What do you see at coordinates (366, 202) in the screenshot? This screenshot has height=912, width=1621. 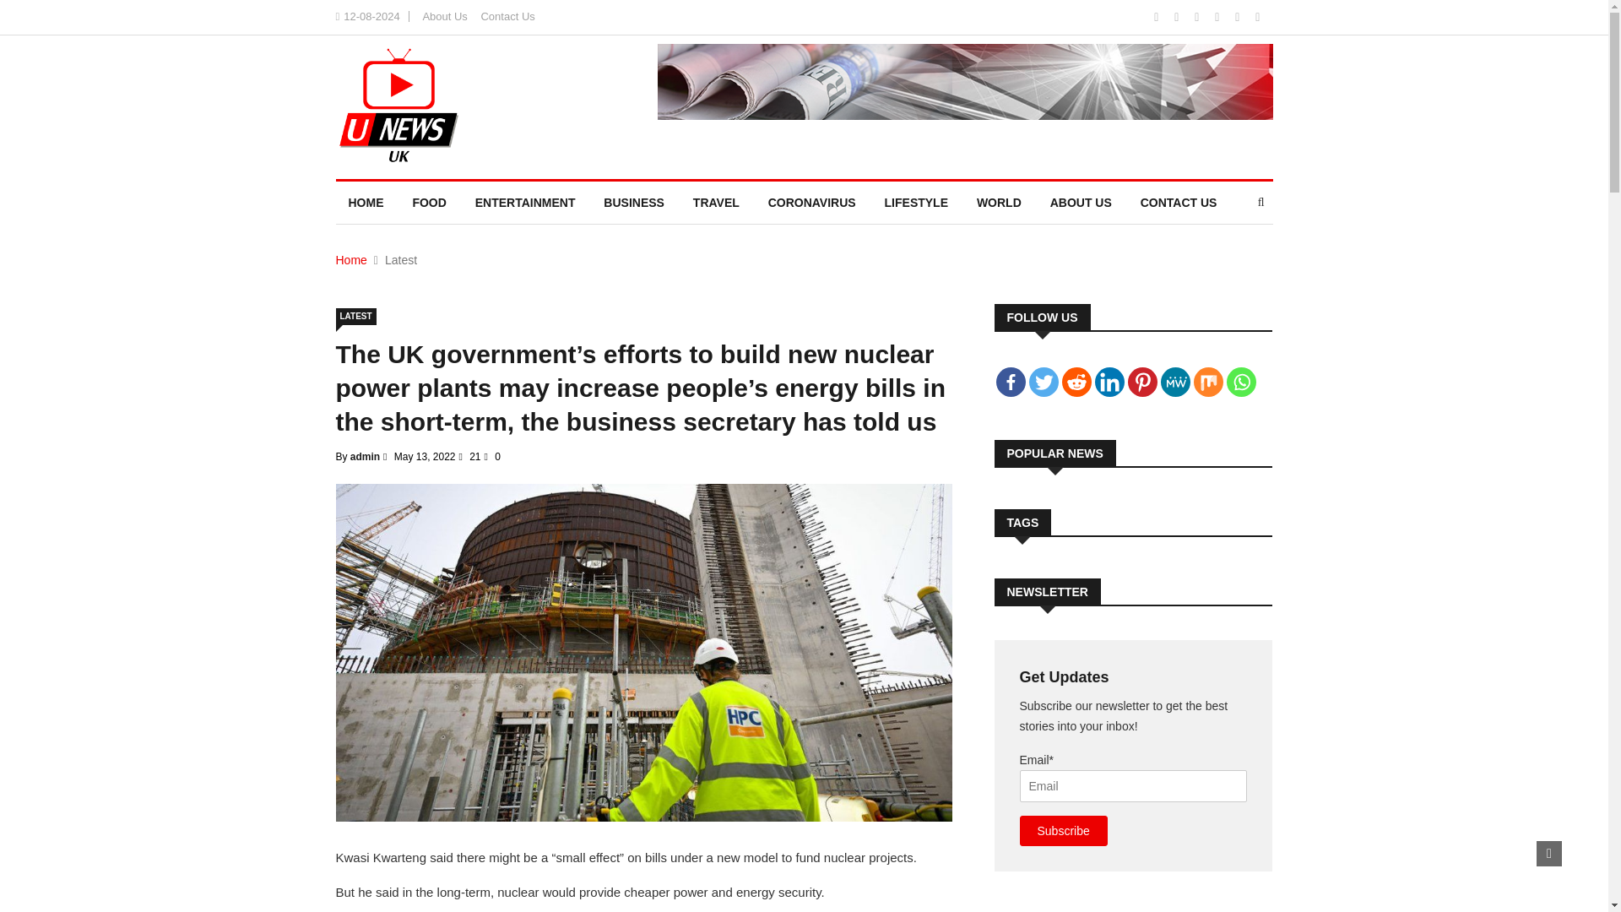 I see `HOME` at bounding box center [366, 202].